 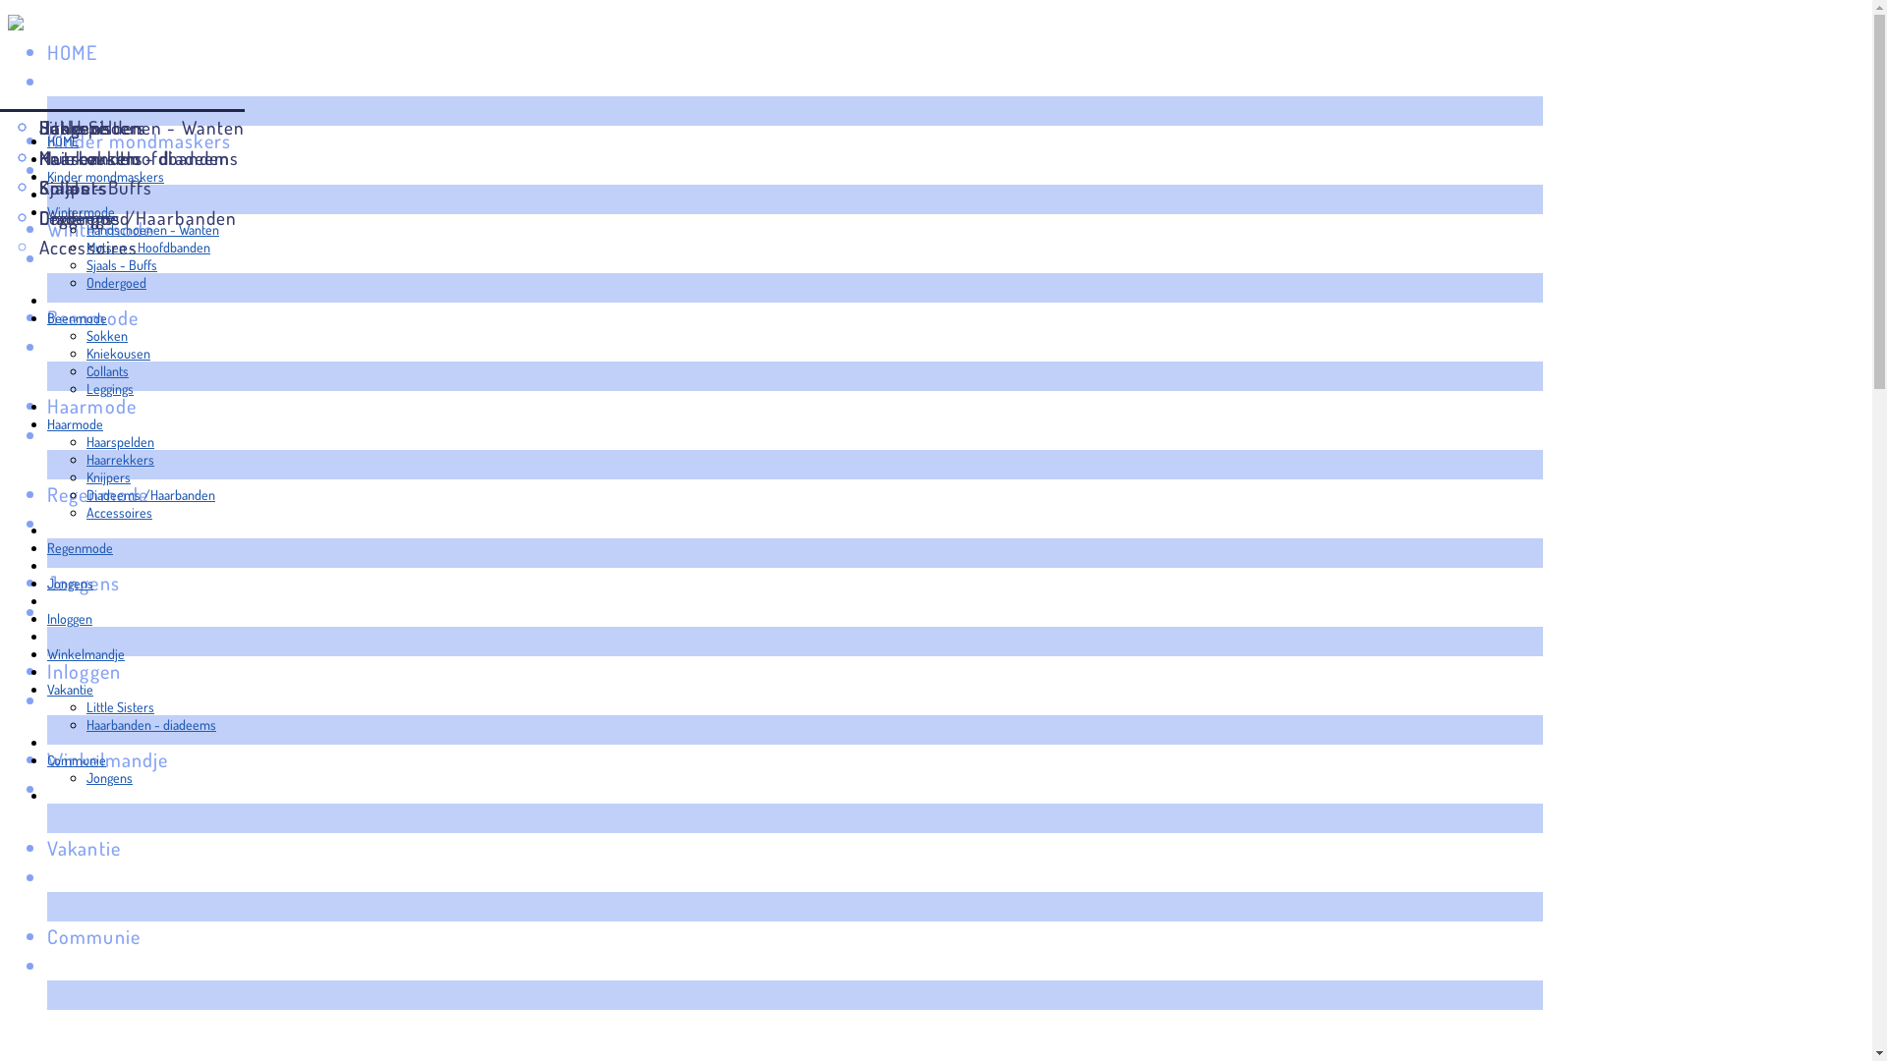 What do you see at coordinates (86, 654) in the screenshot?
I see `Winkelmandje` at bounding box center [86, 654].